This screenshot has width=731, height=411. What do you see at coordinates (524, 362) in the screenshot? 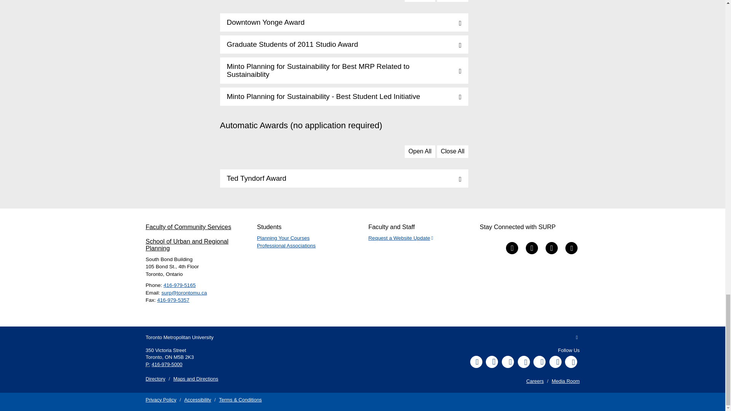
I see `YouTube` at bounding box center [524, 362].